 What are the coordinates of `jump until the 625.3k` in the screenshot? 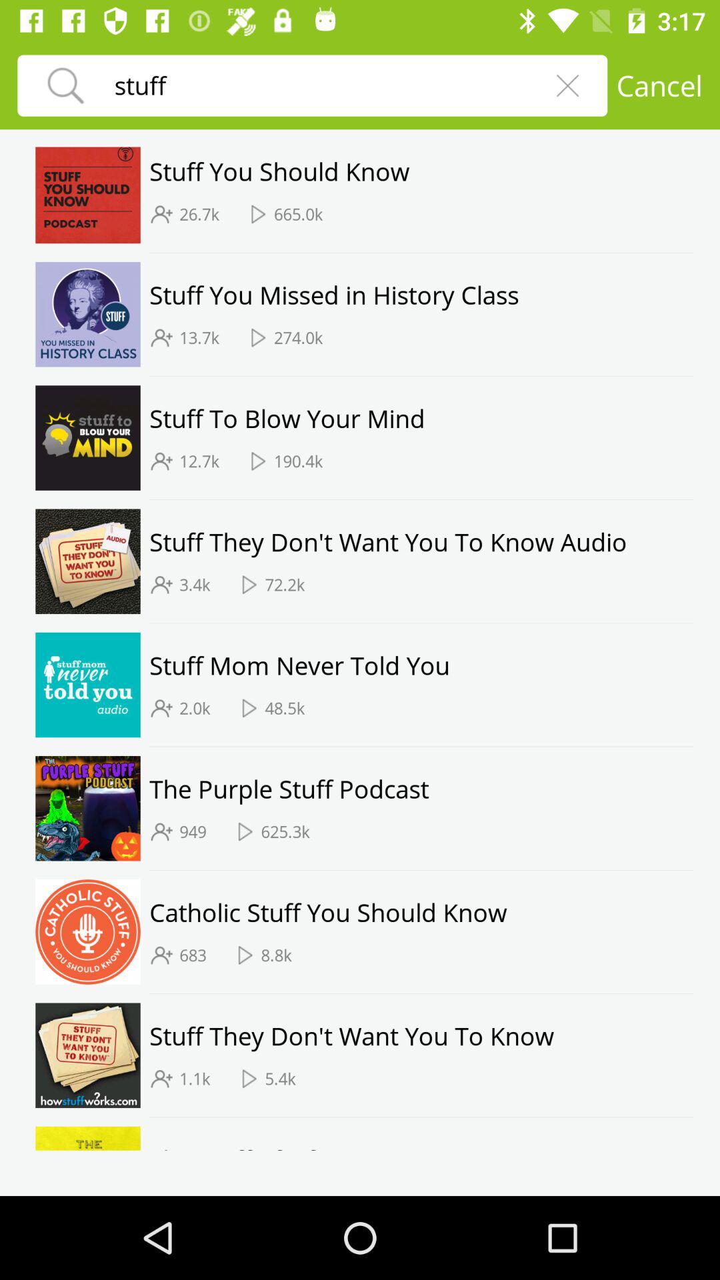 It's located at (285, 831).